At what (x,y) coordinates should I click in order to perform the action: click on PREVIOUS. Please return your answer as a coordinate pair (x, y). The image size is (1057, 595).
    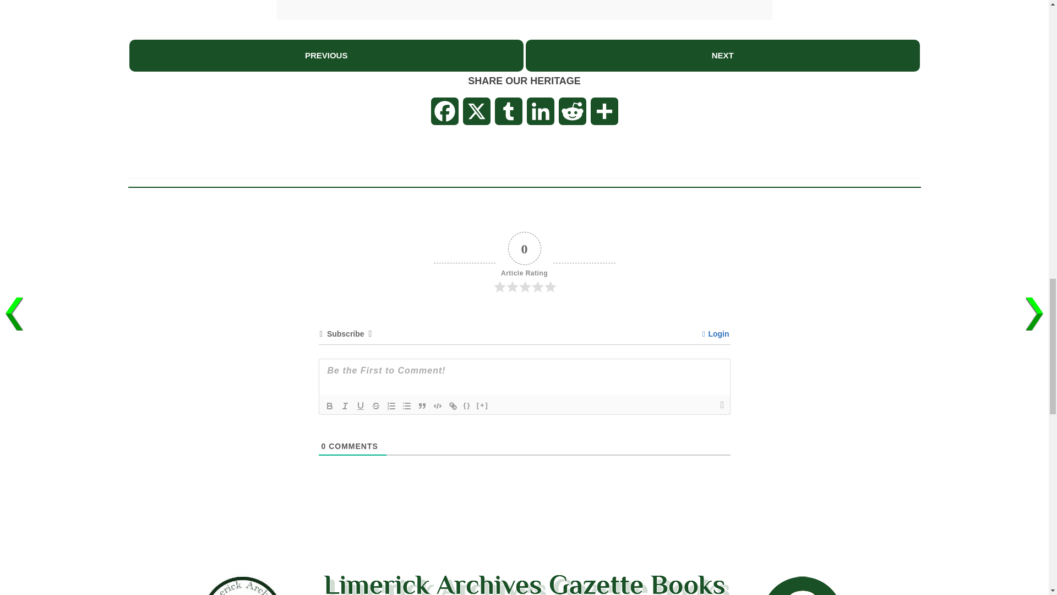
    Looking at the image, I should click on (326, 56).